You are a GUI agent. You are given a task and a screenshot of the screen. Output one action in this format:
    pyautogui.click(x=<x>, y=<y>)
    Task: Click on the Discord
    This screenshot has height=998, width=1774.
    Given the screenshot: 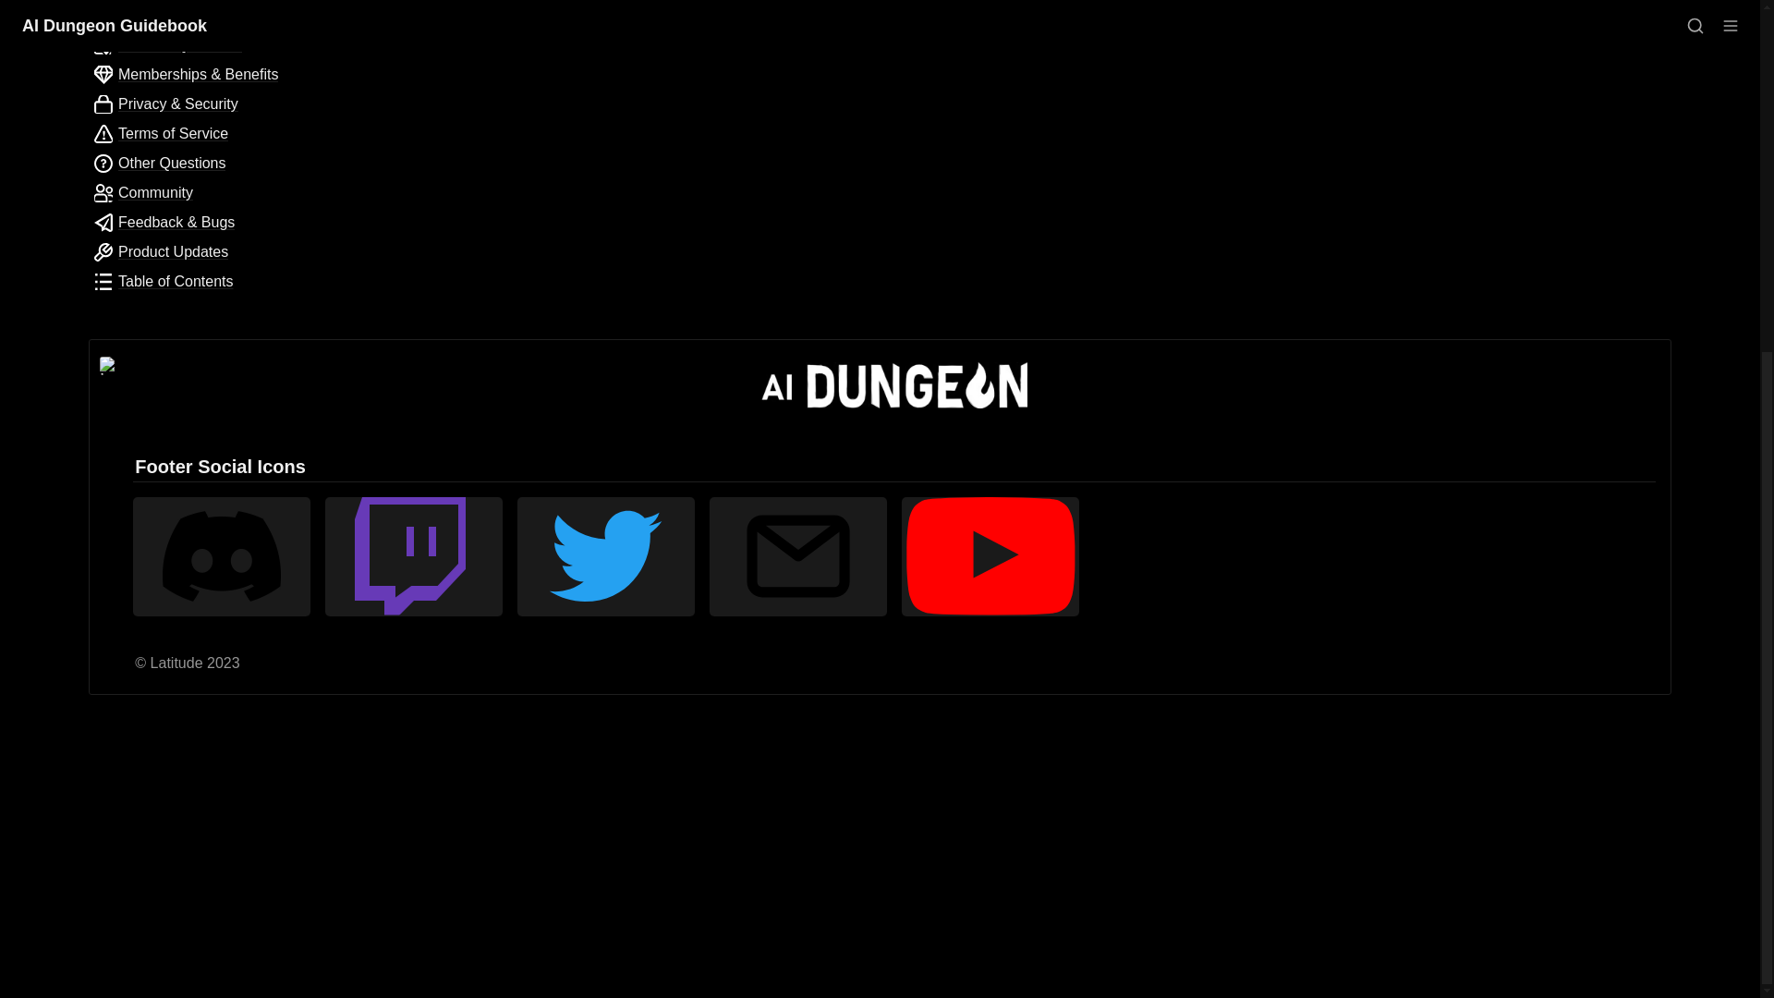 What is the action you would take?
    pyautogui.click(x=222, y=555)
    